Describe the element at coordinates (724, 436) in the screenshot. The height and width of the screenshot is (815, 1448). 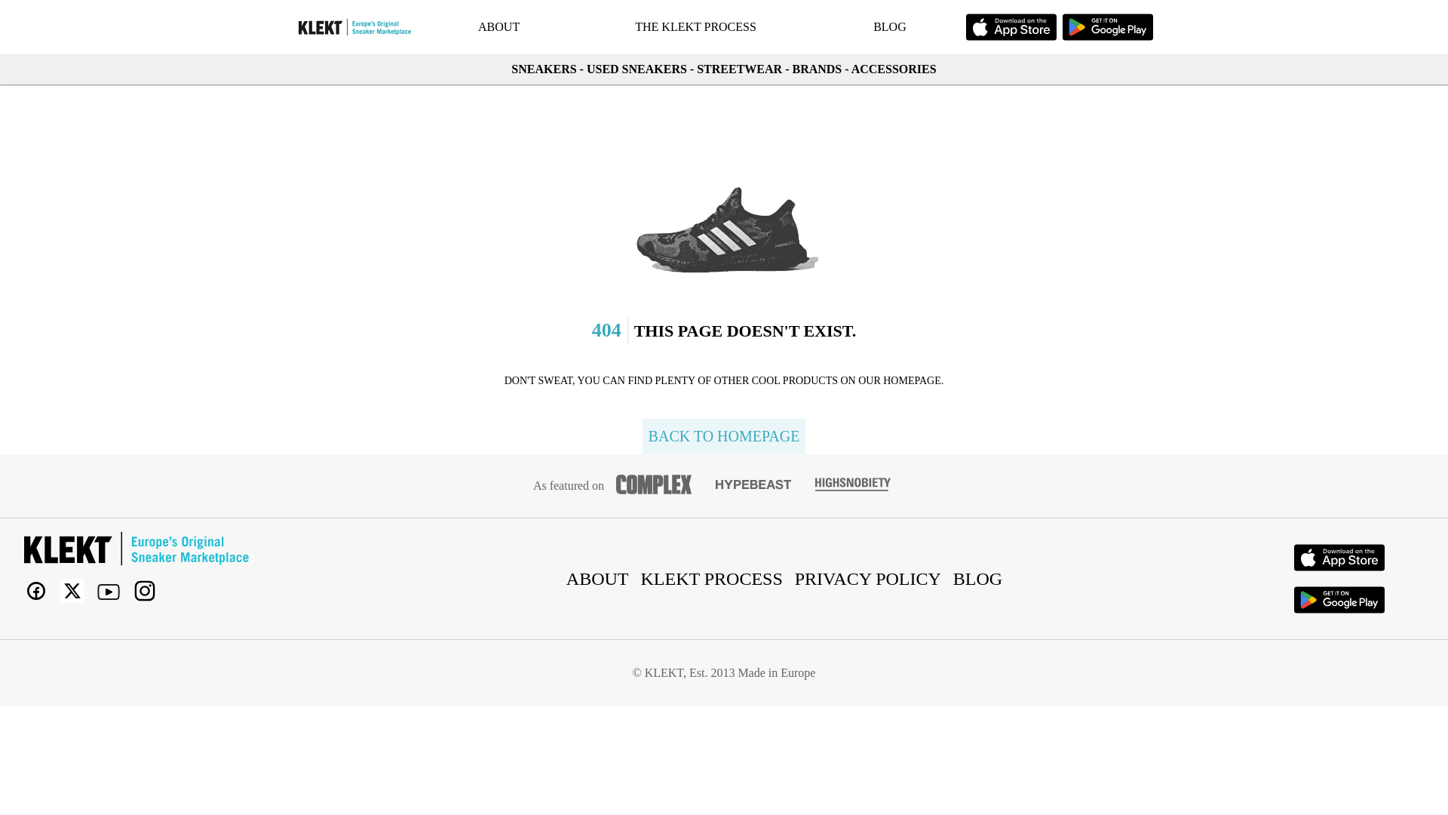
I see `BACK TO HOMEPAGE` at that location.